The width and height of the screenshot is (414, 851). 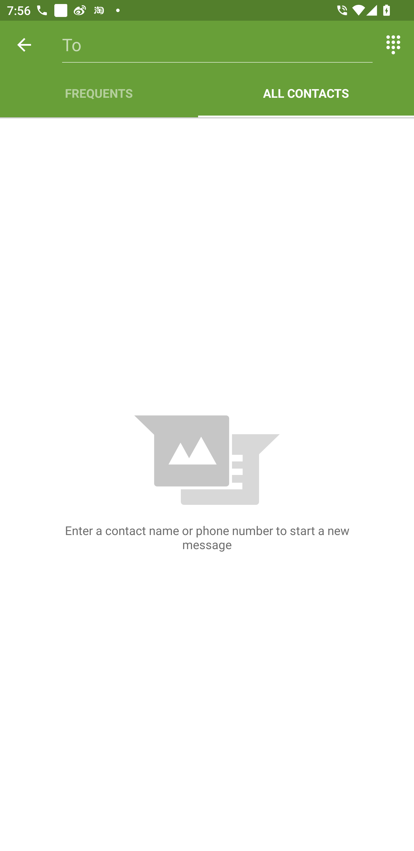 I want to click on ALL CONTACTS, so click(x=306, y=93).